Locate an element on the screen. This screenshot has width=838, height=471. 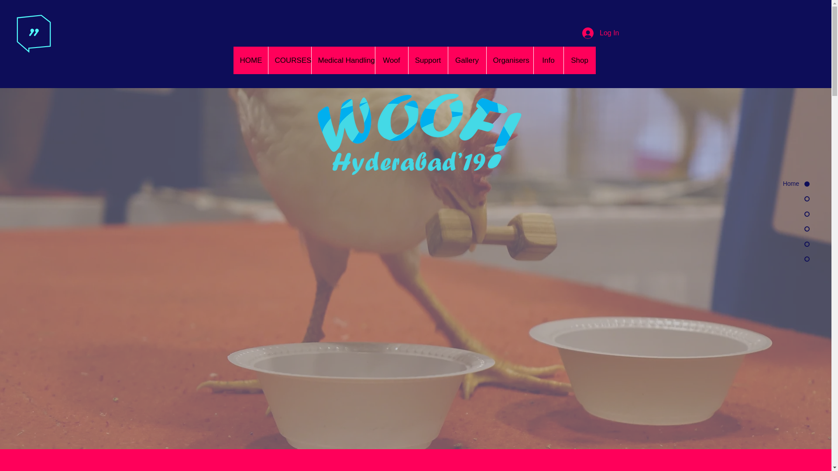
Home is located at coordinates (787, 184).